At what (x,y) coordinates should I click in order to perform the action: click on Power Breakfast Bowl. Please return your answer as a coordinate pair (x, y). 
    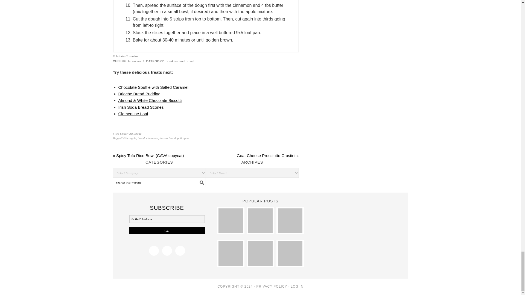
    Looking at the image, I should click on (290, 253).